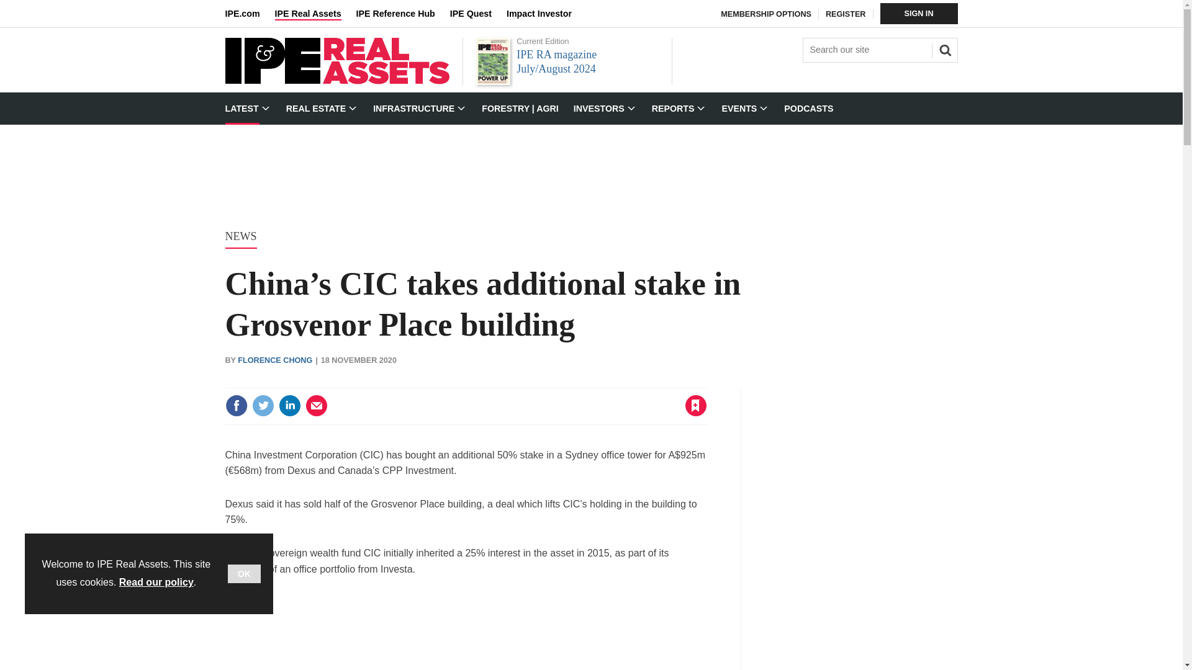 The height and width of the screenshot is (670, 1192). Describe the element at coordinates (244, 573) in the screenshot. I see `OK` at that location.